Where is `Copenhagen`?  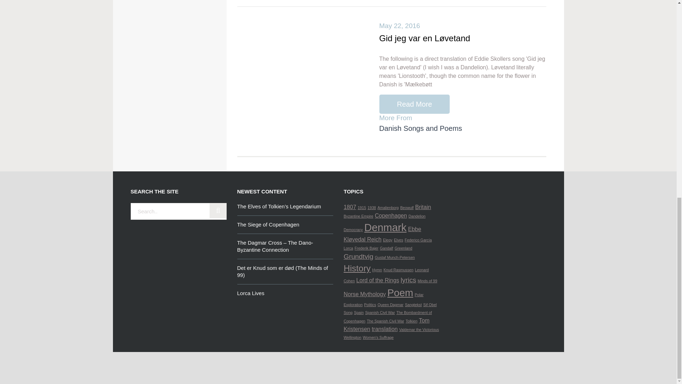 Copenhagen is located at coordinates (391, 215).